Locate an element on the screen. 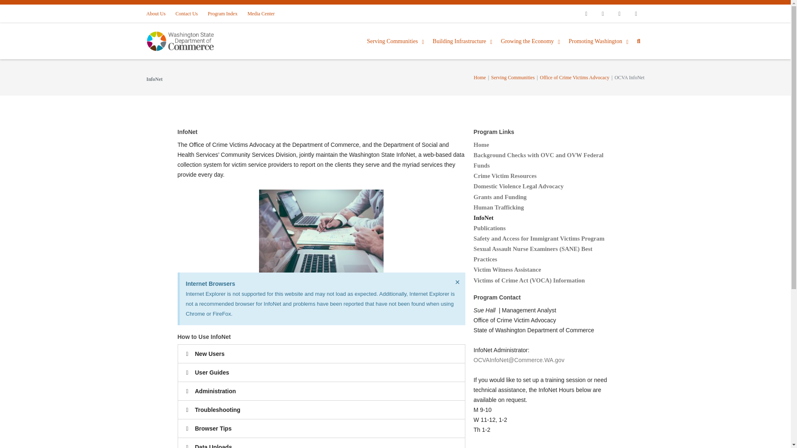  Contact Us is located at coordinates (187, 13).